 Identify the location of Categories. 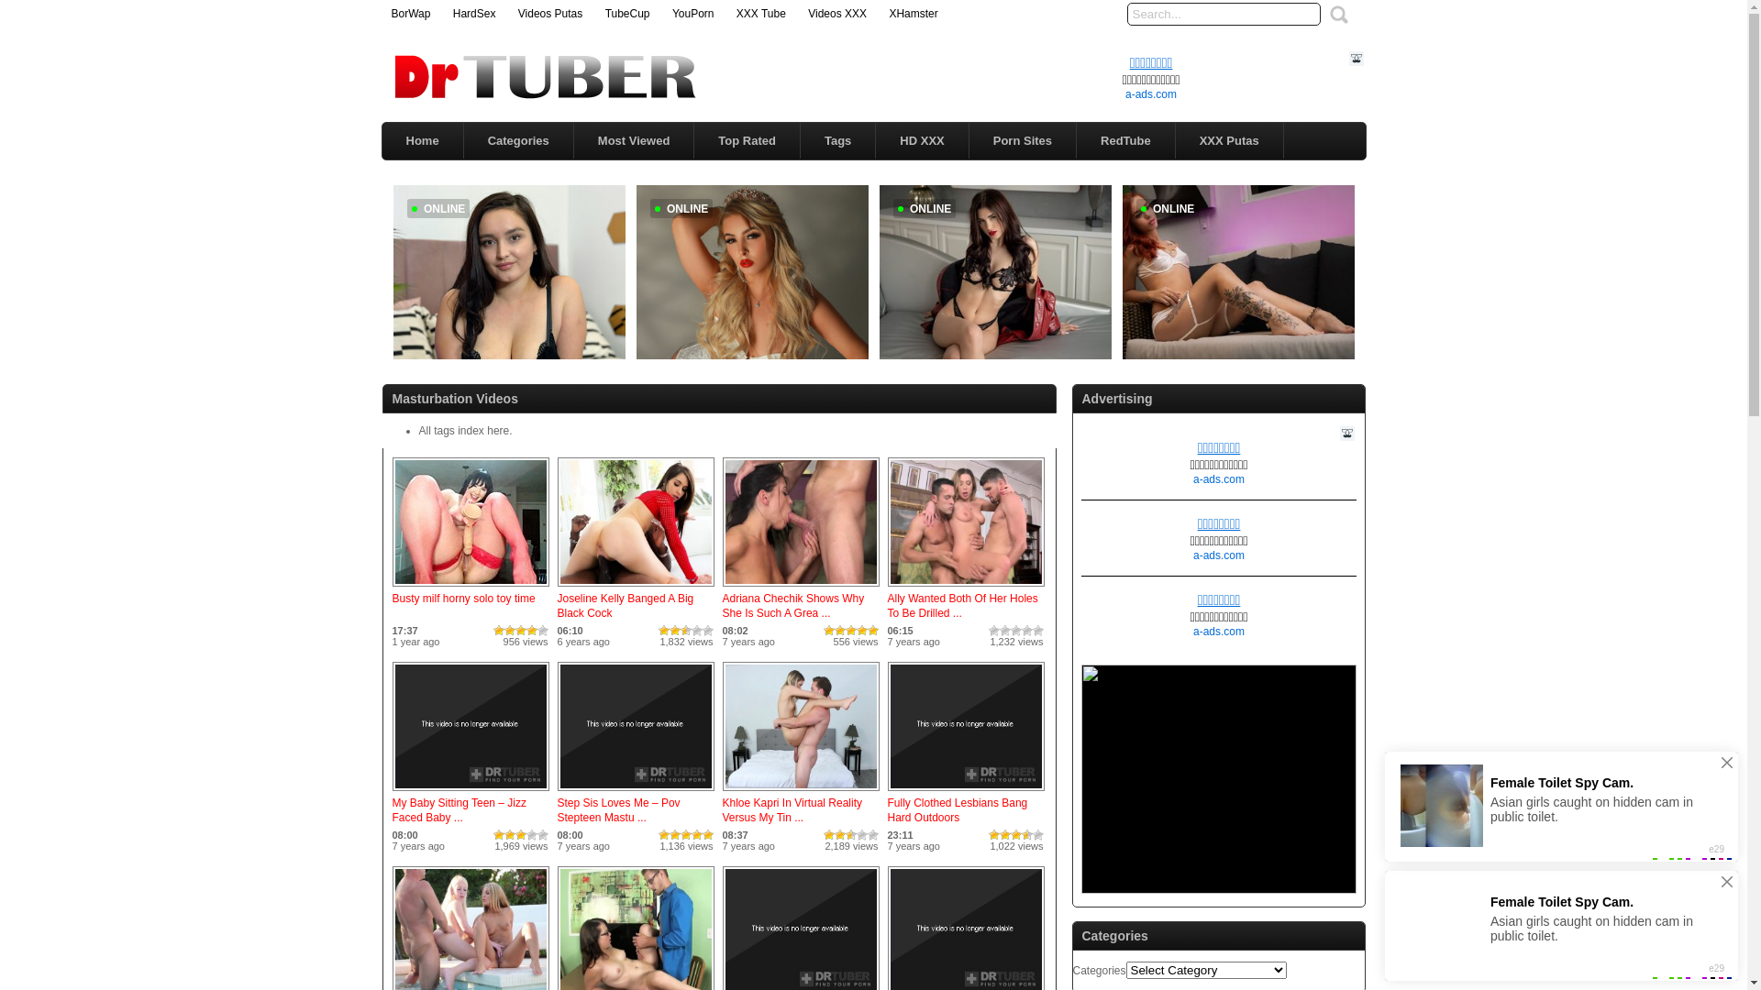
(519, 141).